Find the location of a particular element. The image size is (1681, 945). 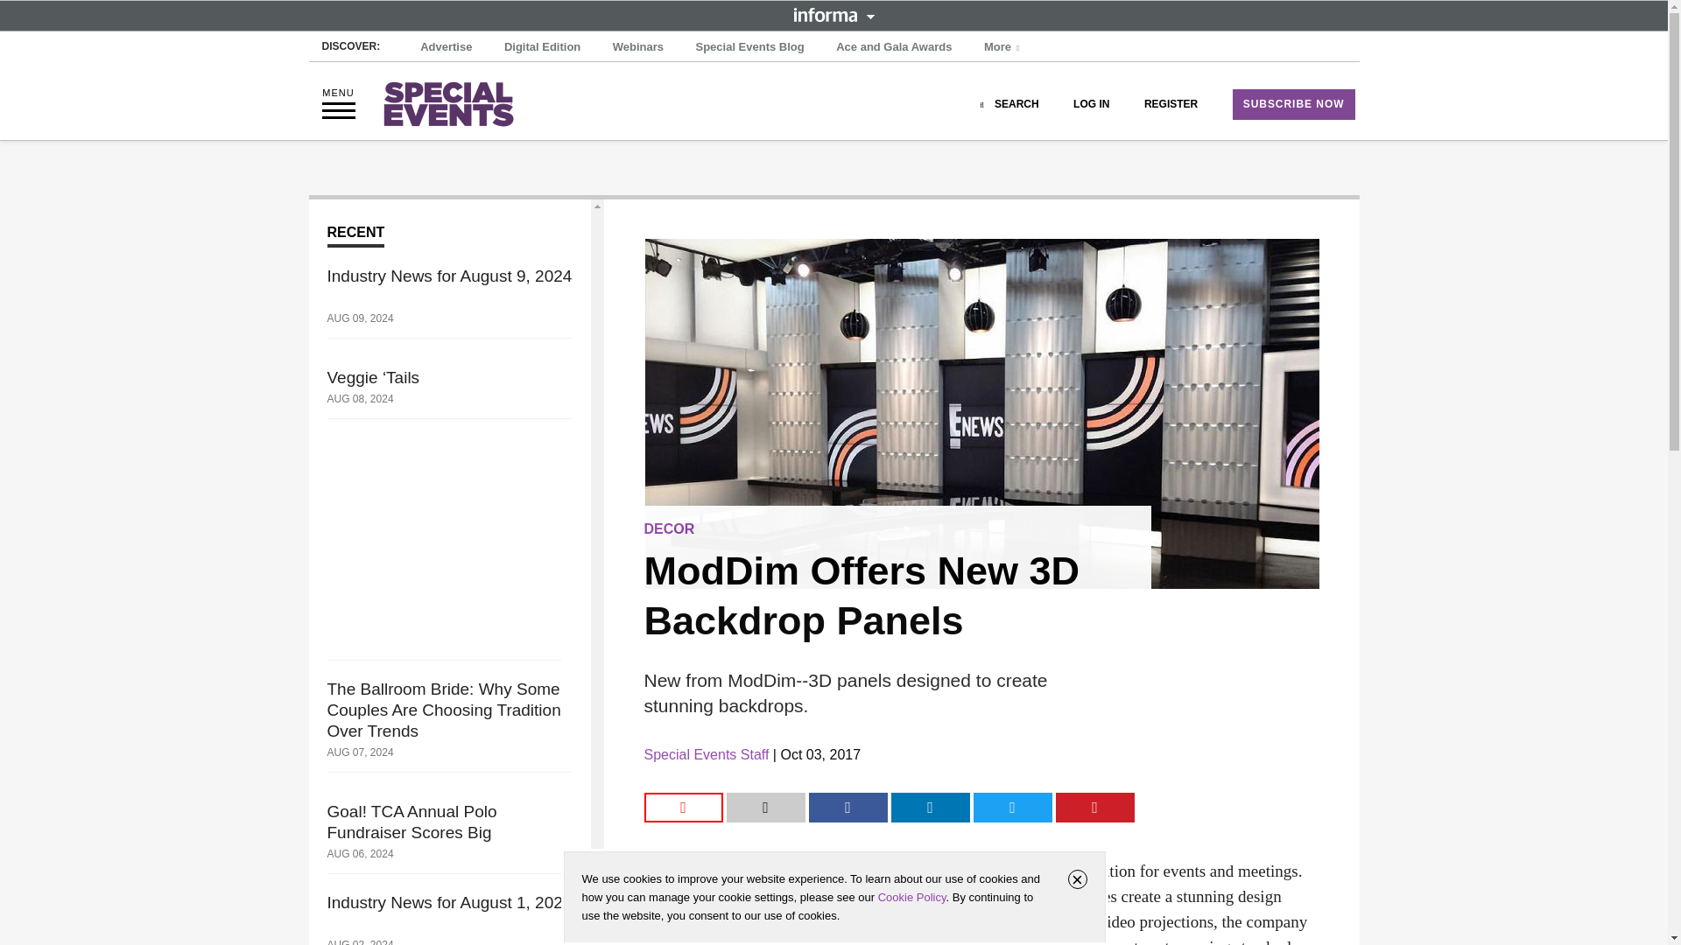

Cookie Policy is located at coordinates (911, 897).